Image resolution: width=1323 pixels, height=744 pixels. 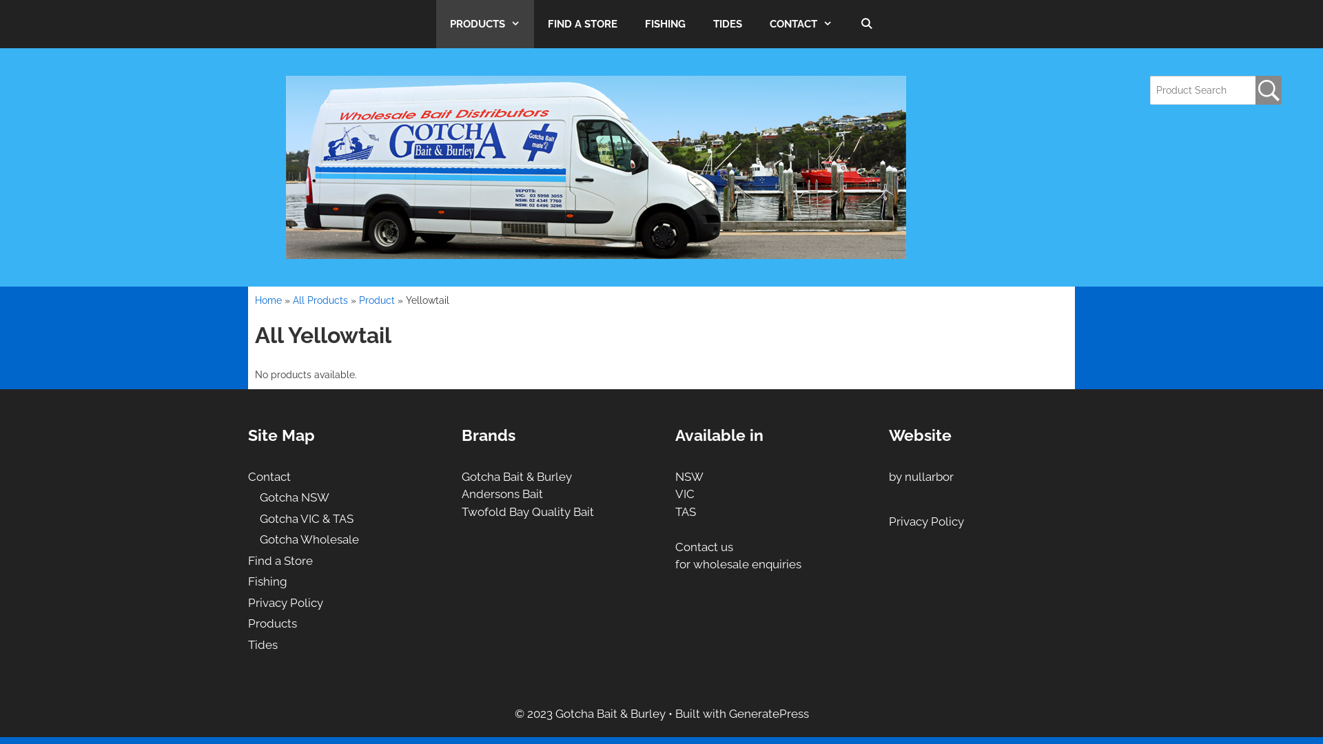 What do you see at coordinates (269, 477) in the screenshot?
I see `Contact` at bounding box center [269, 477].